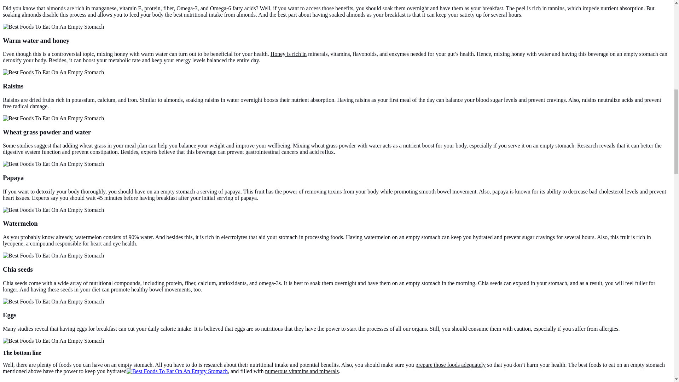 Image resolution: width=679 pixels, height=382 pixels. What do you see at coordinates (457, 191) in the screenshot?
I see `bowel movement` at bounding box center [457, 191].